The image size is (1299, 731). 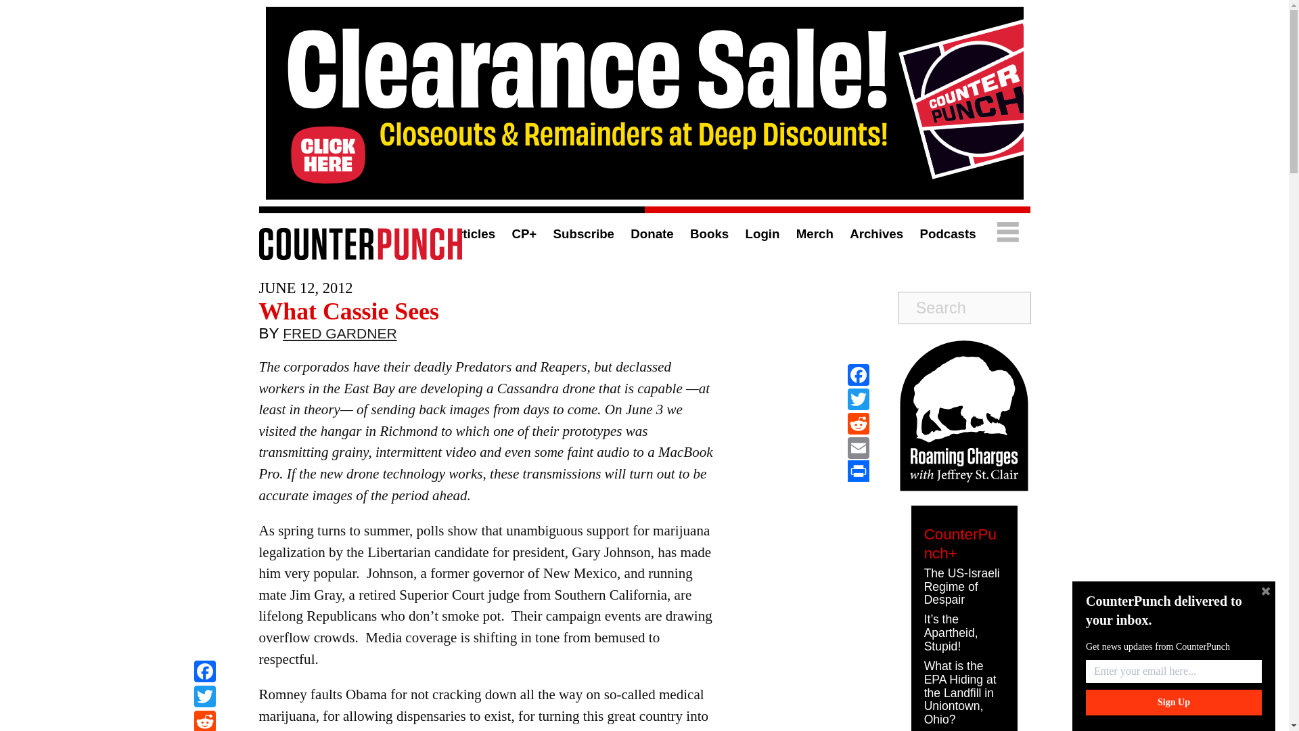 I want to click on Merch, so click(x=815, y=234).